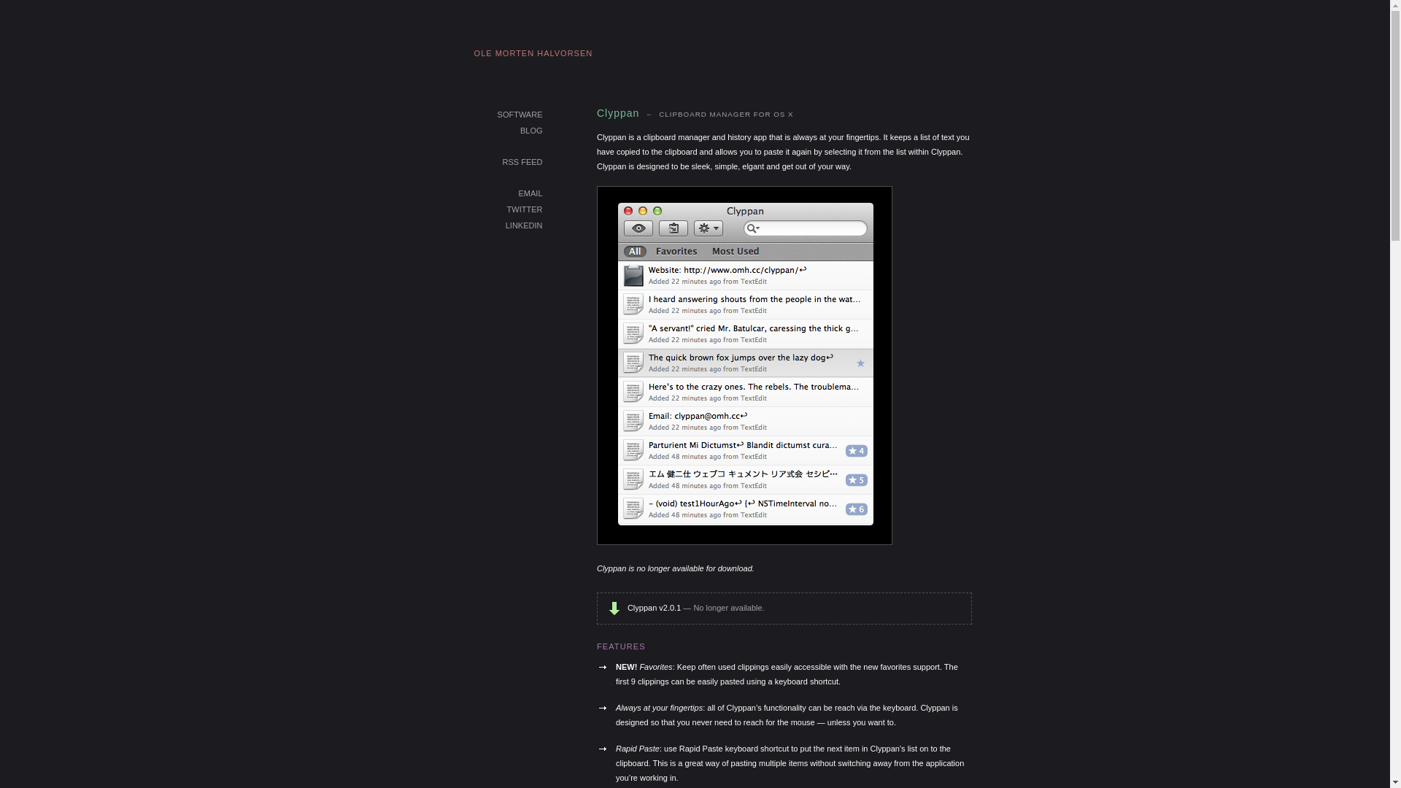 The height and width of the screenshot is (788, 1401). What do you see at coordinates (522, 163) in the screenshot?
I see `RSS FEED` at bounding box center [522, 163].